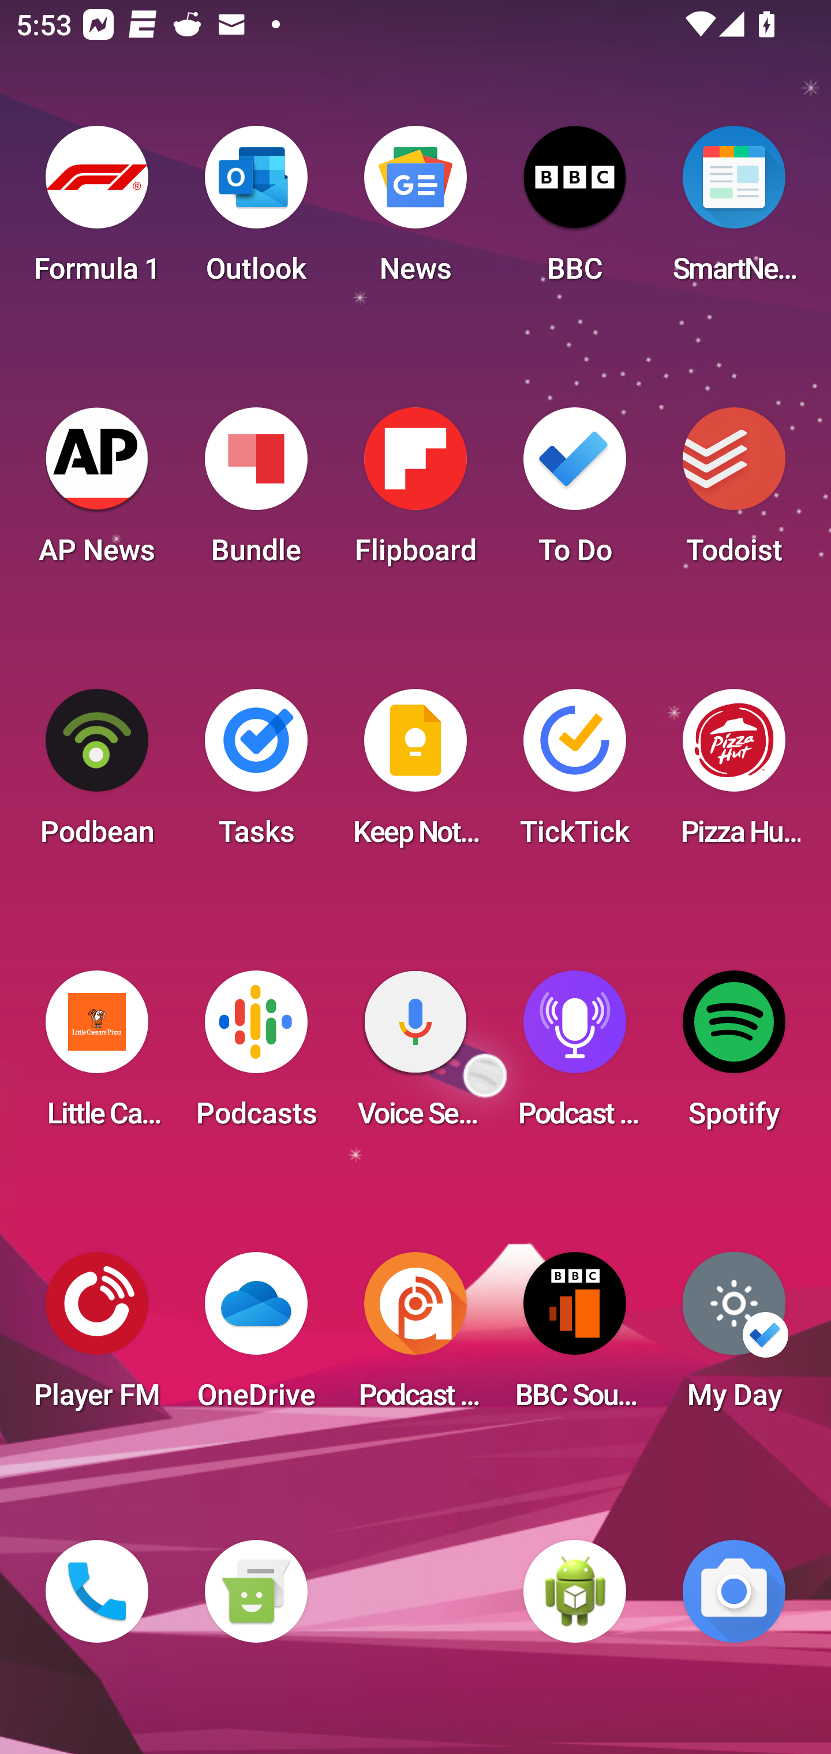  What do you see at coordinates (97, 1337) in the screenshot?
I see `Player FM` at bounding box center [97, 1337].